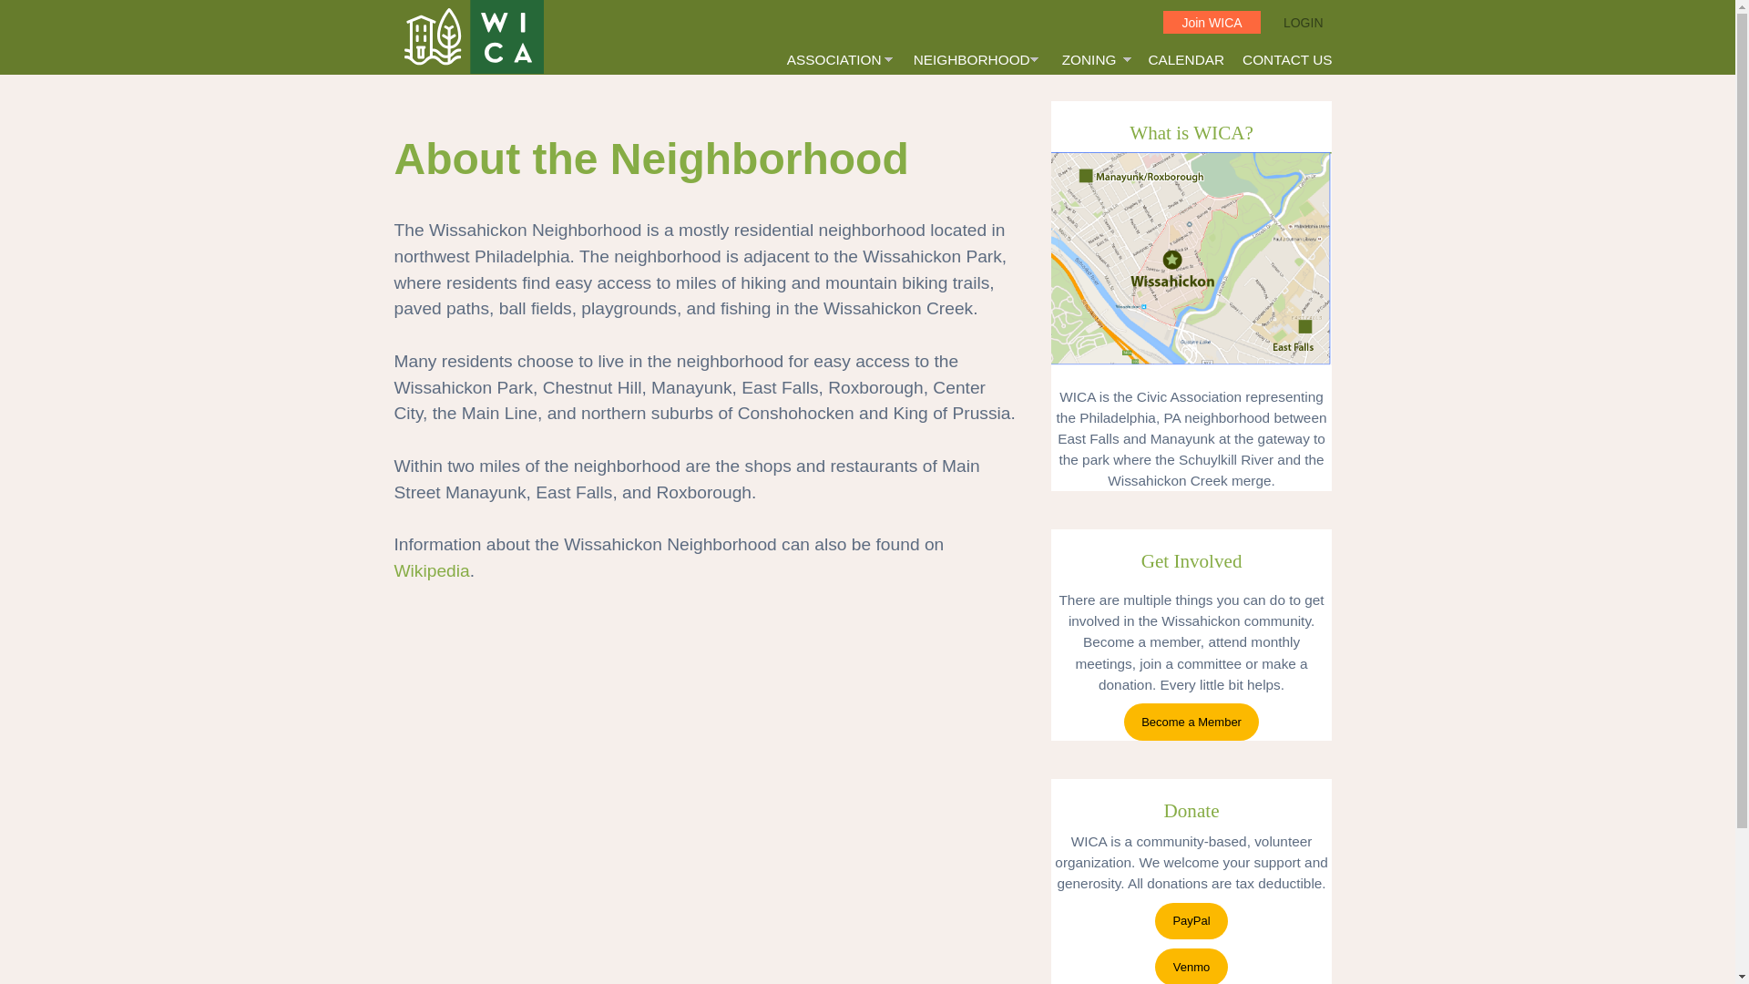 The height and width of the screenshot is (984, 1749). Describe the element at coordinates (1286, 59) in the screenshot. I see `CONTACT US` at that location.